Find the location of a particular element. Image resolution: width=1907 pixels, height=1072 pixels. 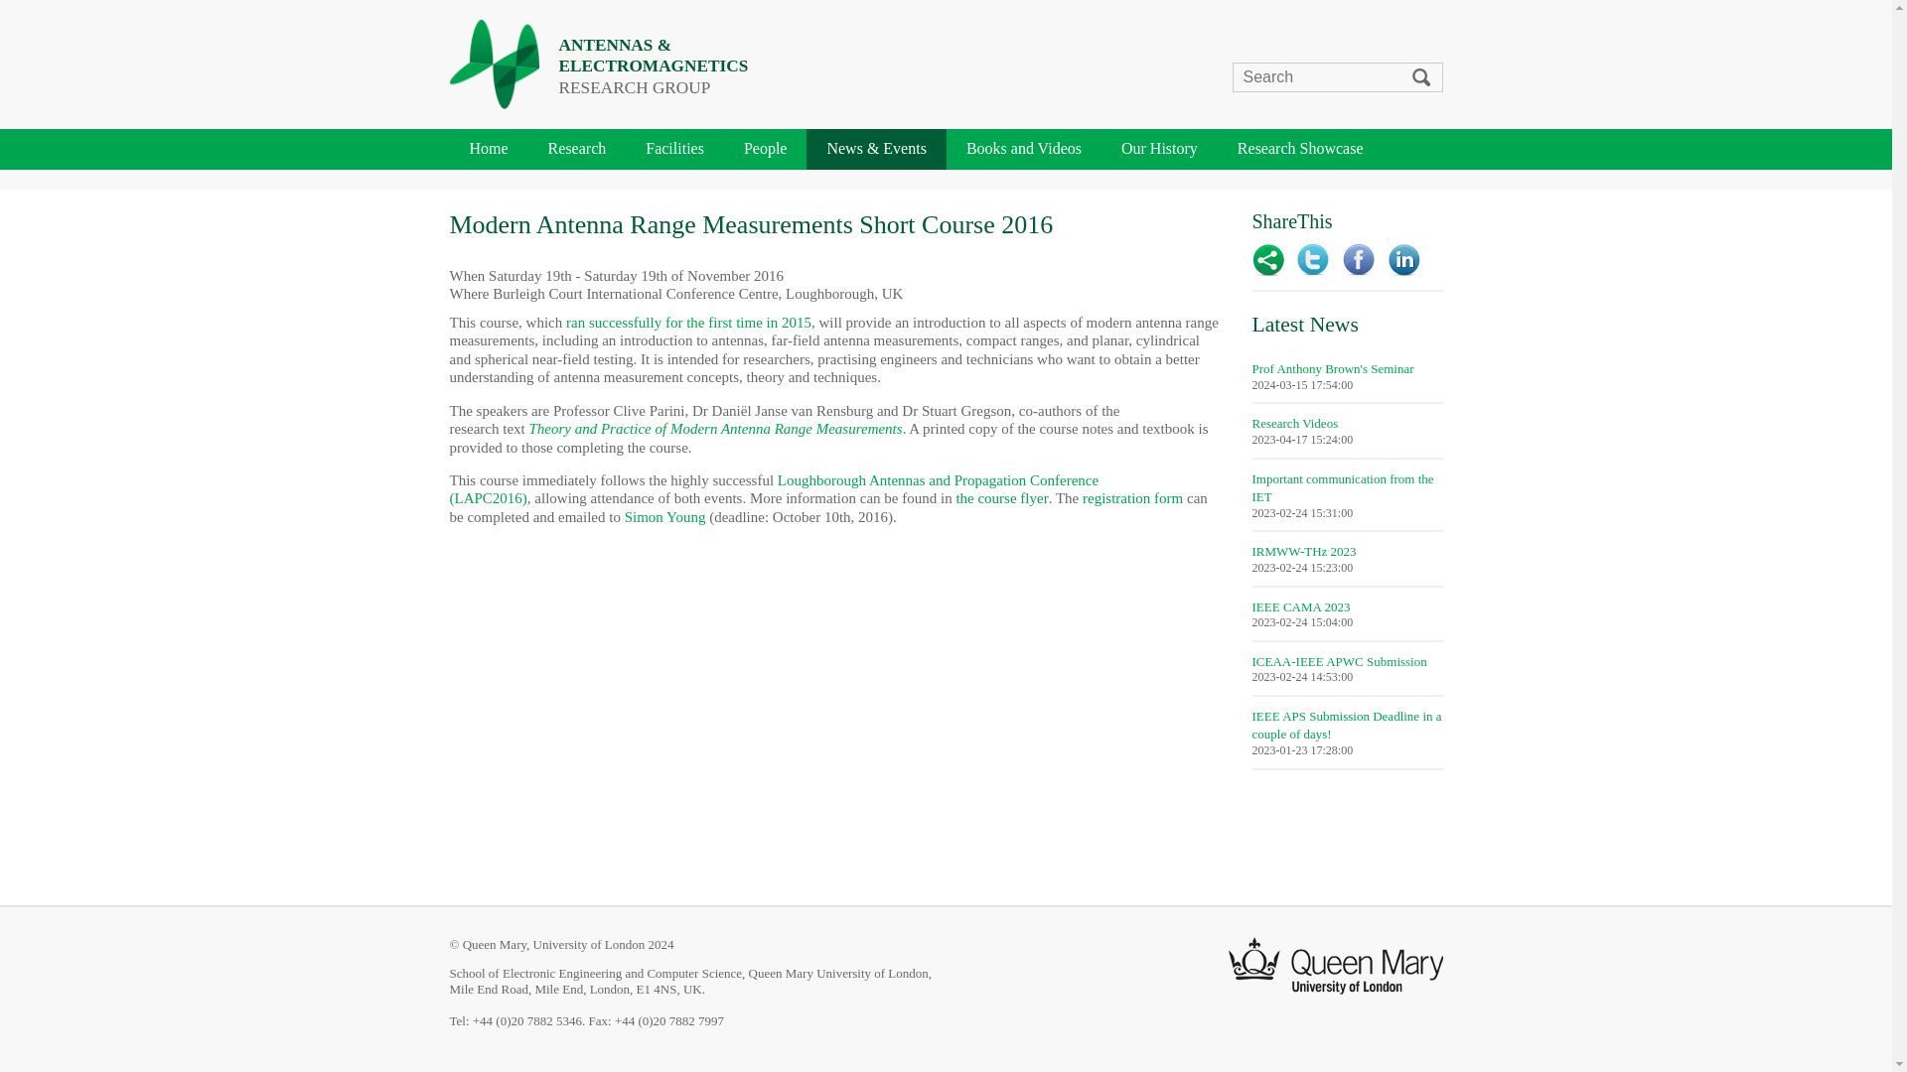

Home is located at coordinates (488, 149).